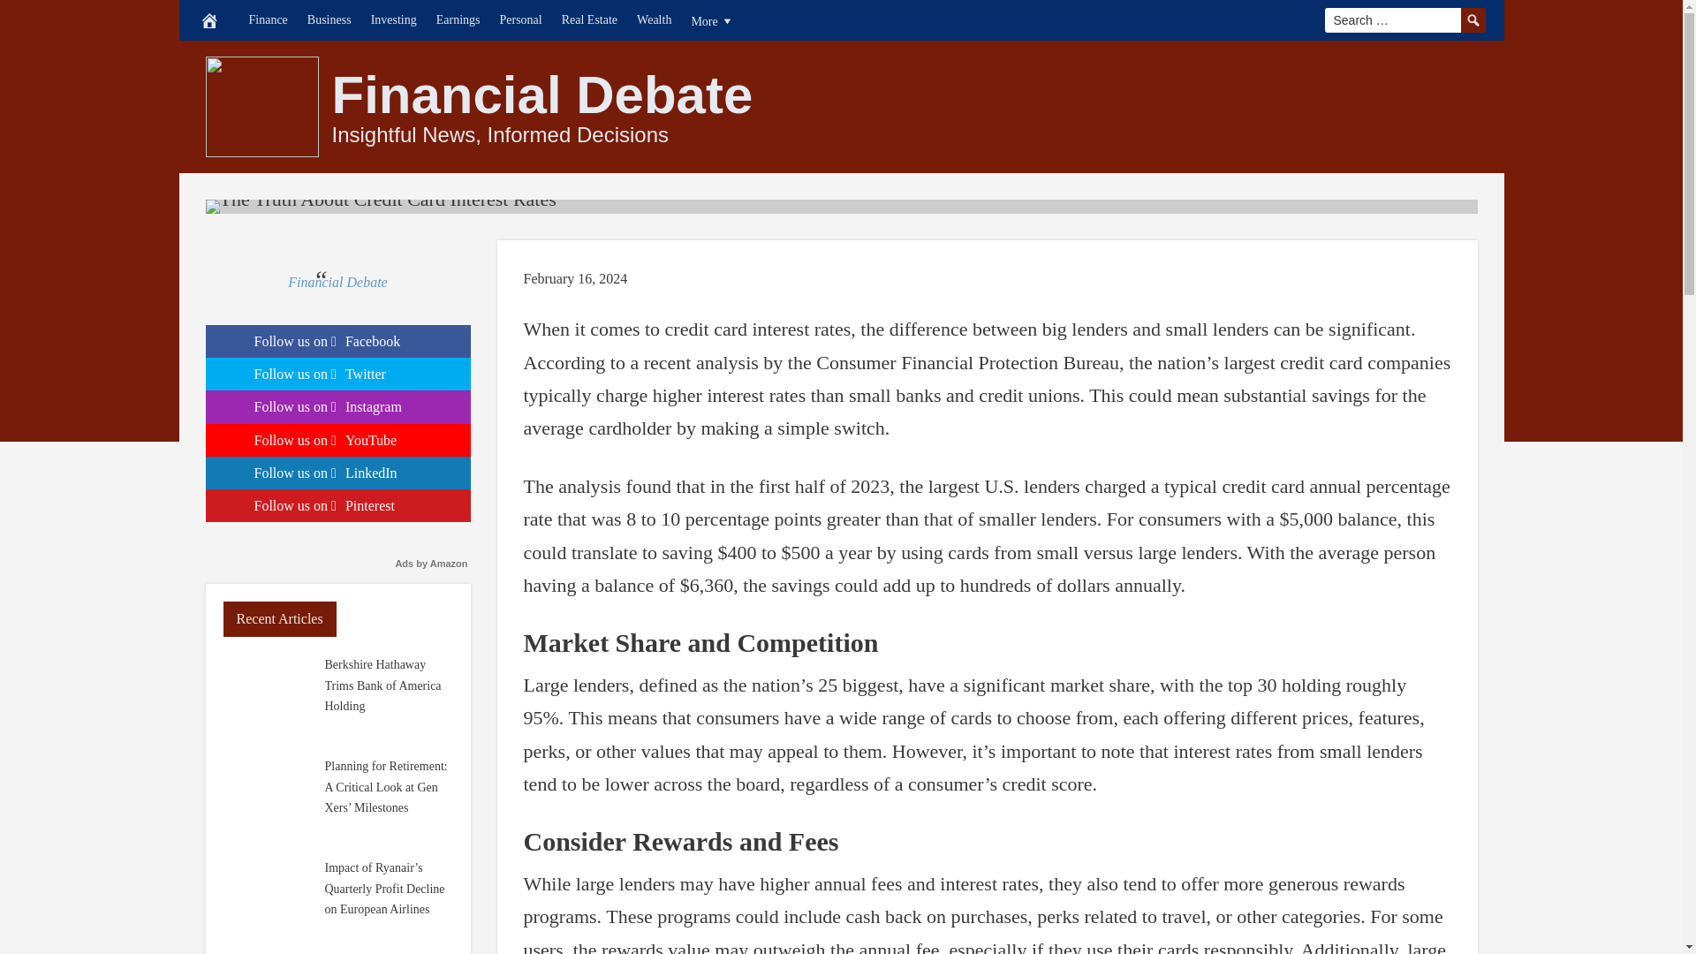  Describe the element at coordinates (268, 20) in the screenshot. I see `Finance` at that location.